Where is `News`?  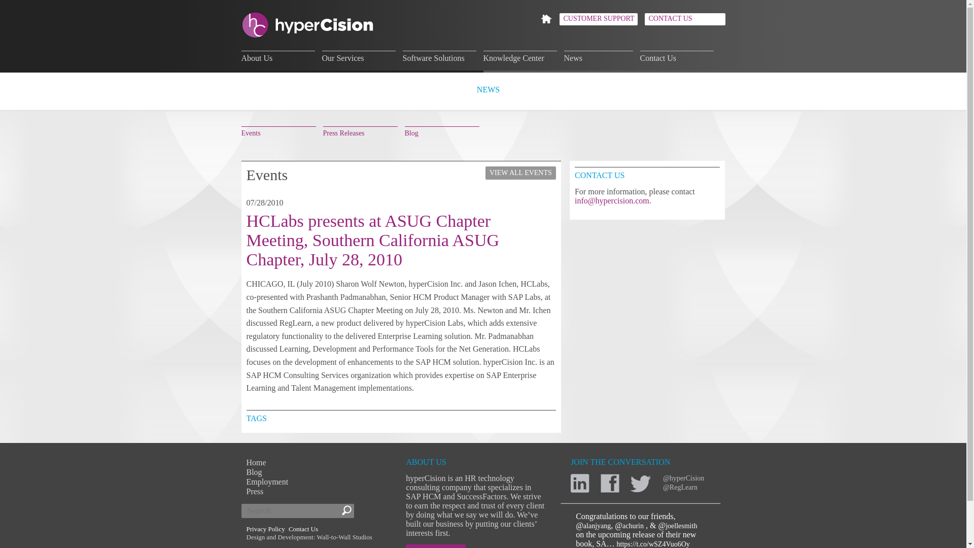 News is located at coordinates (599, 57).